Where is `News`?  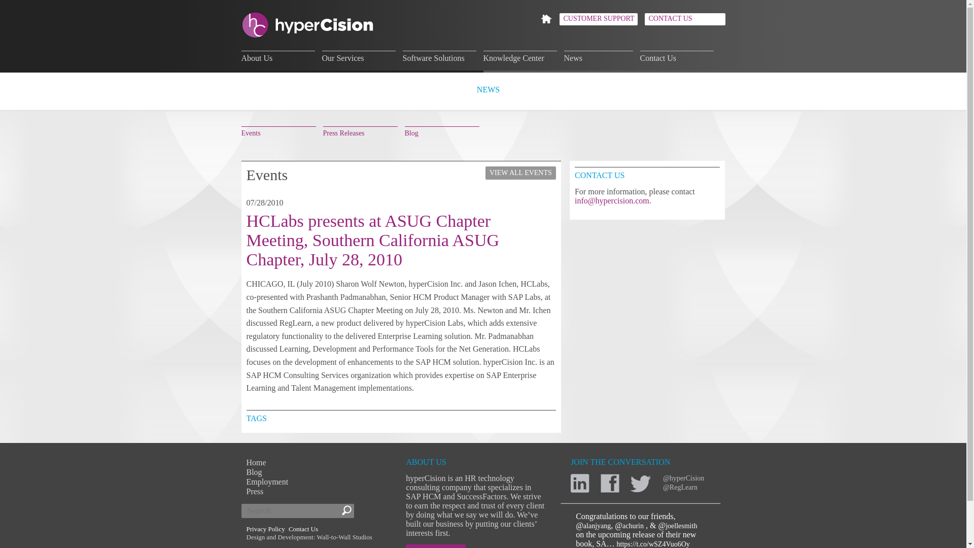 News is located at coordinates (599, 57).